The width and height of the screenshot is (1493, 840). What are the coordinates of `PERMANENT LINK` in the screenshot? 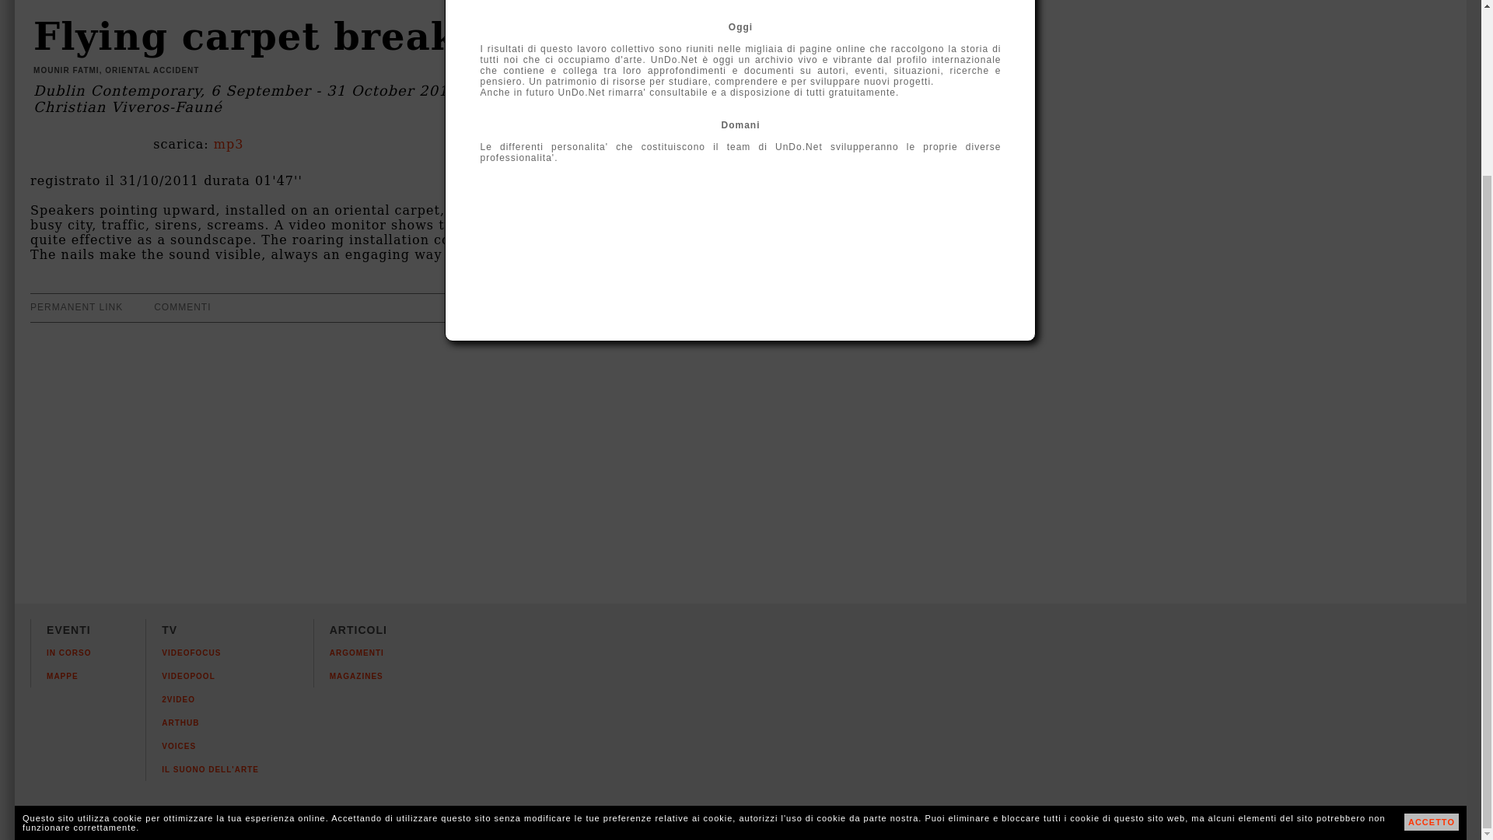 It's located at (76, 306).